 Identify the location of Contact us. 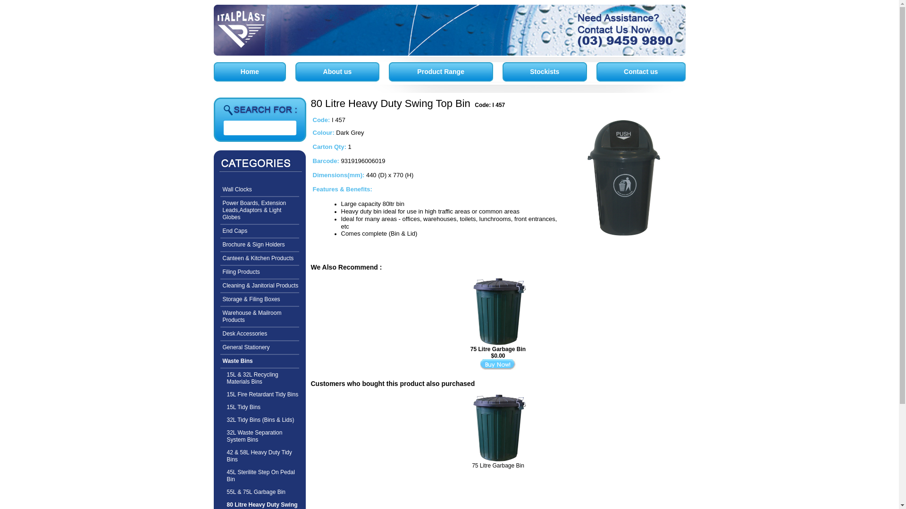
(645, 72).